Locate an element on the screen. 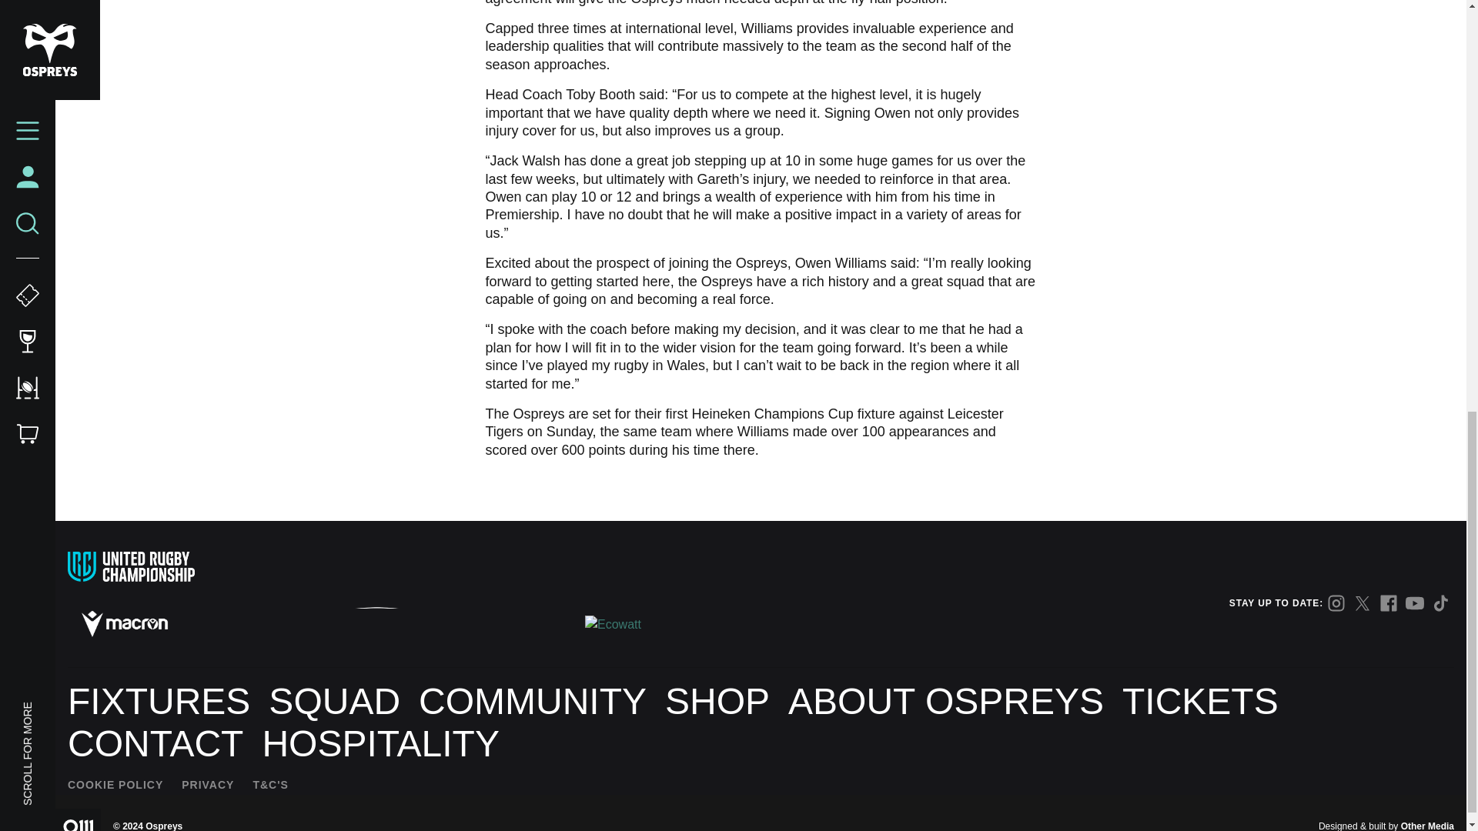 This screenshot has width=1478, height=831. YouTube is located at coordinates (1415, 603).